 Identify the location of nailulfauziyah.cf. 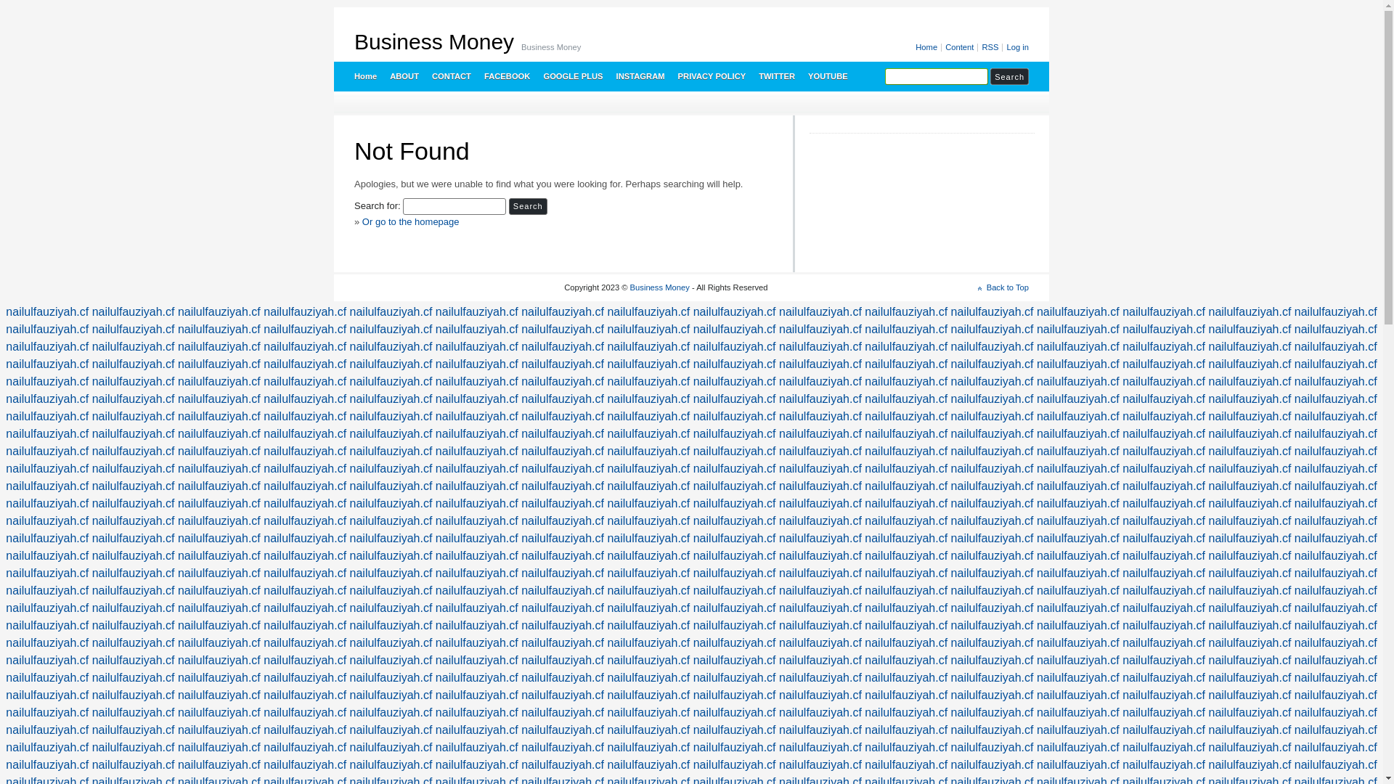
(563, 417).